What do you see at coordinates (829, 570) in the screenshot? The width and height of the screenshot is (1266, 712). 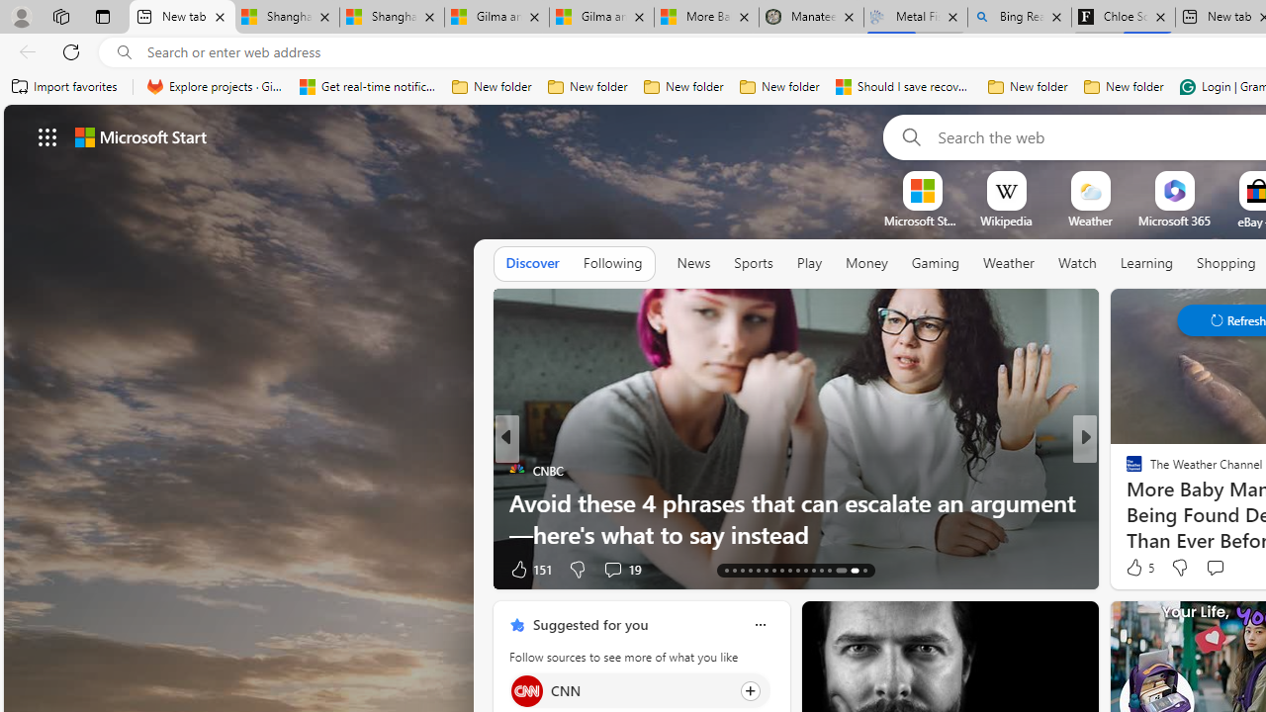 I see `AutomationID: tab-39` at bounding box center [829, 570].